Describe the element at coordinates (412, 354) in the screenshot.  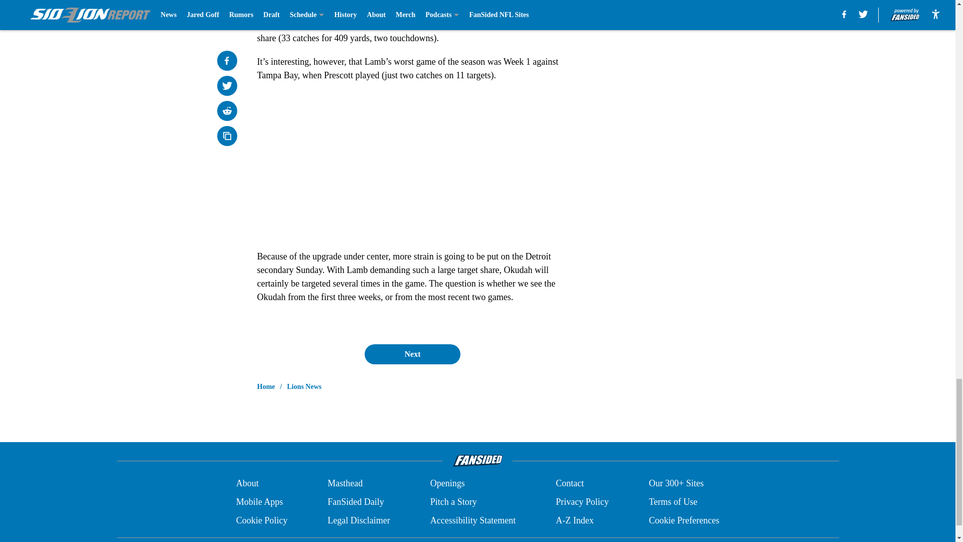
I see `Next` at that location.